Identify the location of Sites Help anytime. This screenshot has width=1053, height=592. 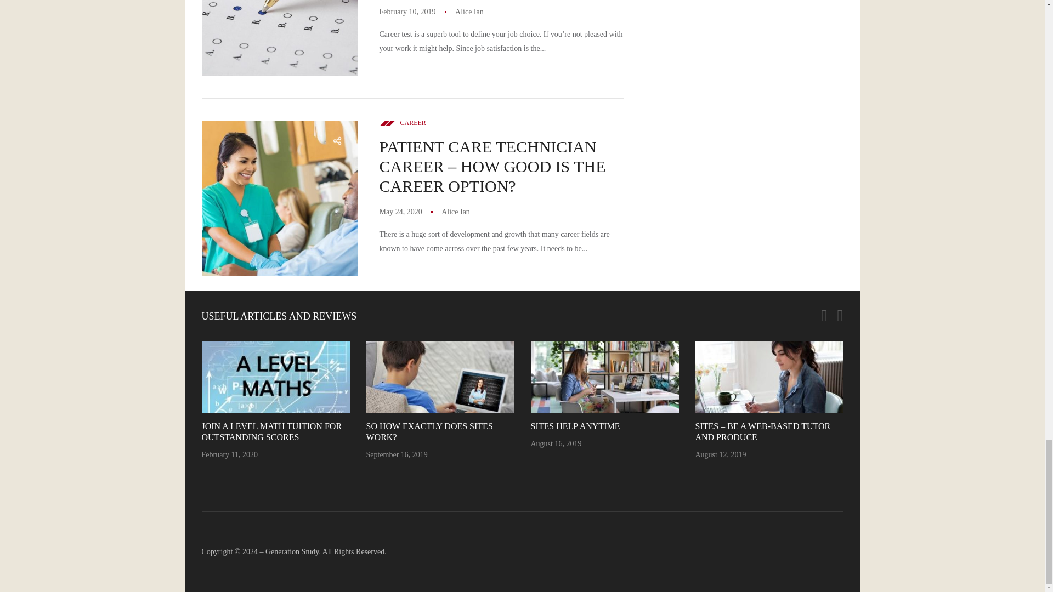
(604, 377).